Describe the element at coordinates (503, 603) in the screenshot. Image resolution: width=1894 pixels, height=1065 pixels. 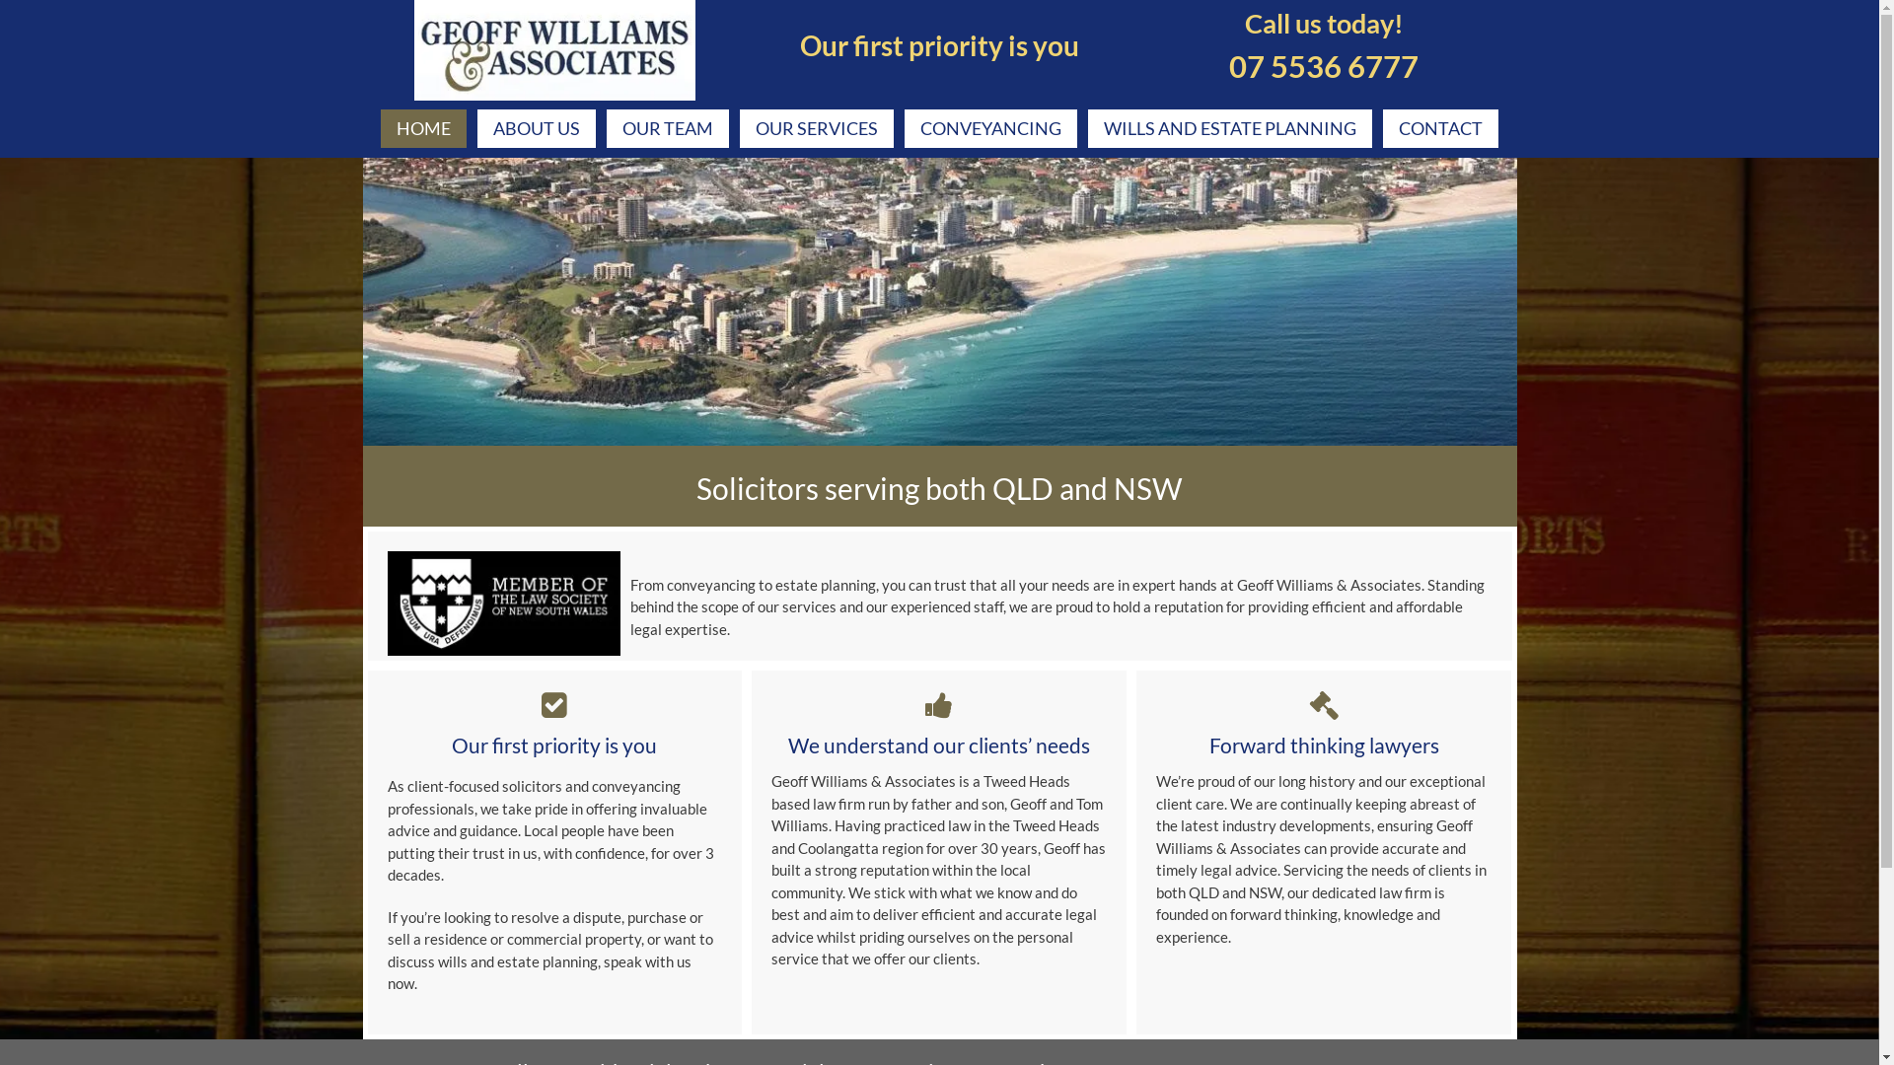
I see `geoff williams and associates member law society nsw logo` at that location.